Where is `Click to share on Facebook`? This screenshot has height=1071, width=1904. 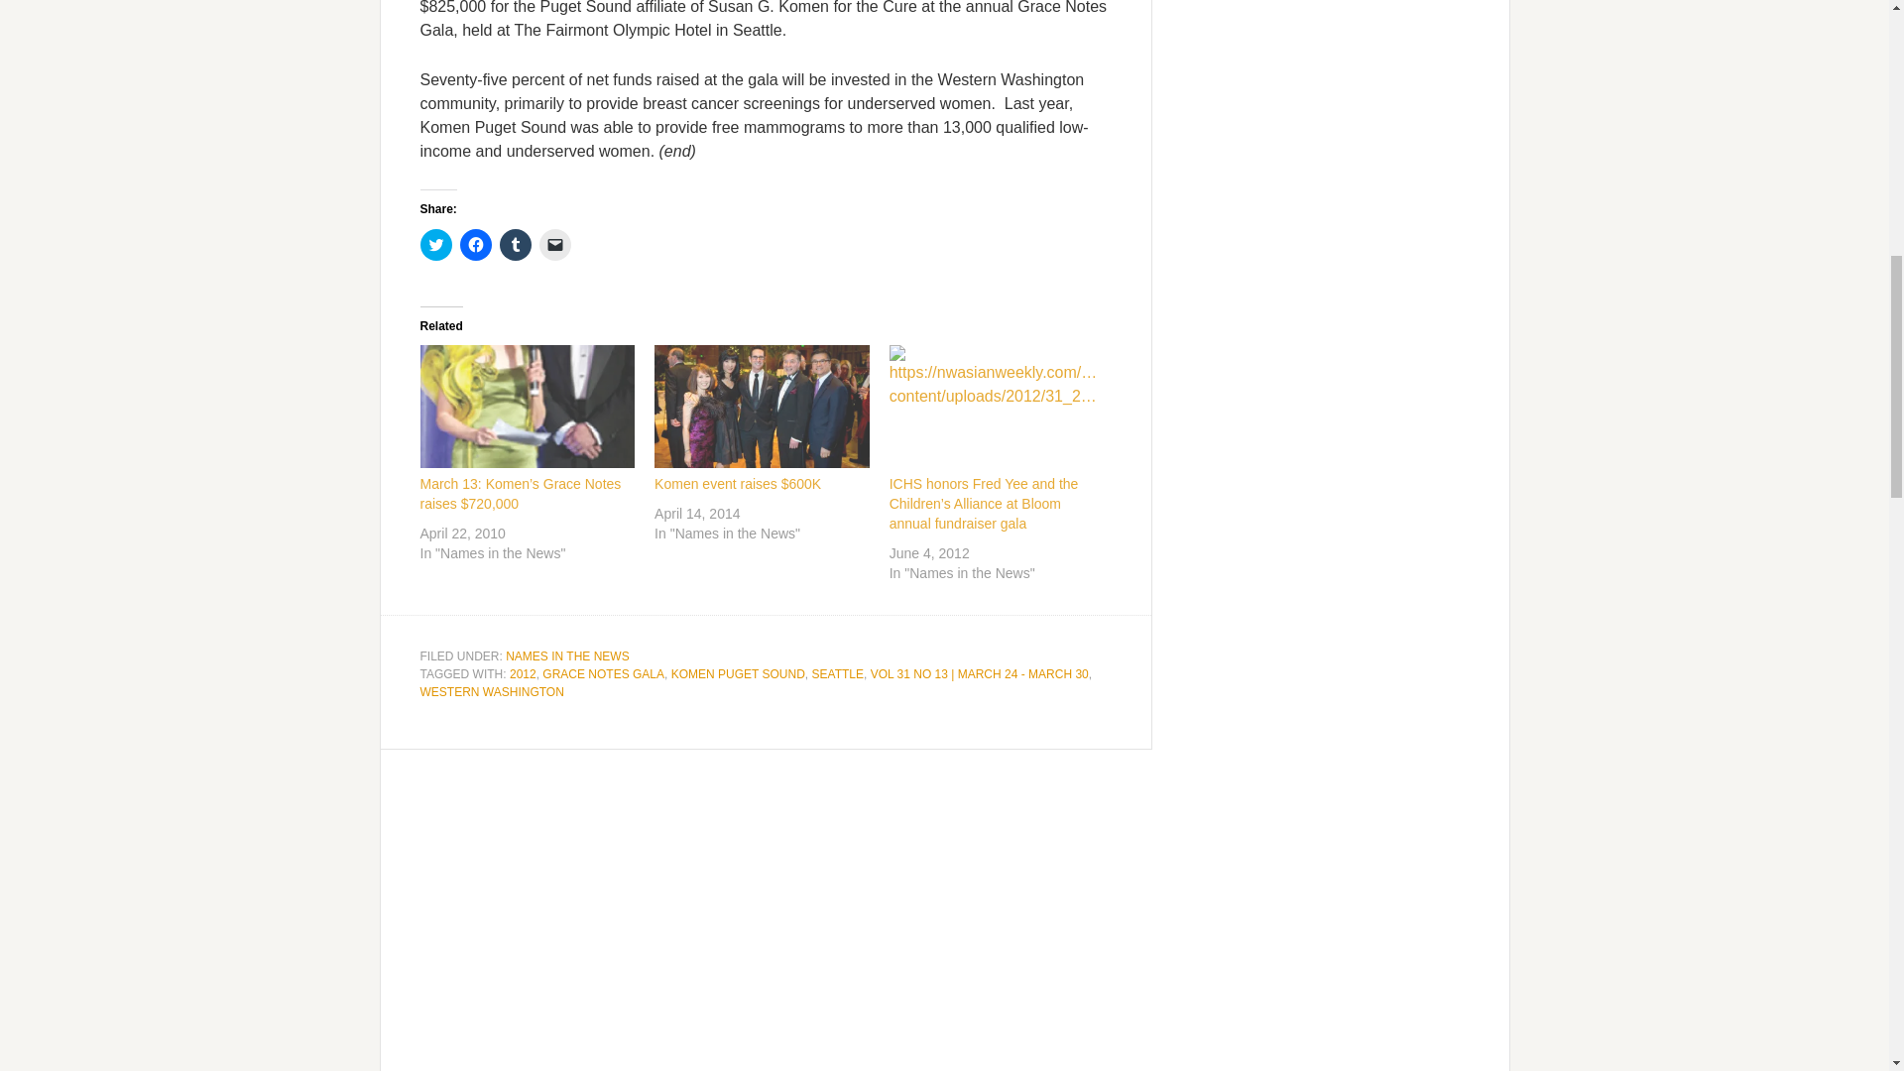 Click to share on Facebook is located at coordinates (476, 245).